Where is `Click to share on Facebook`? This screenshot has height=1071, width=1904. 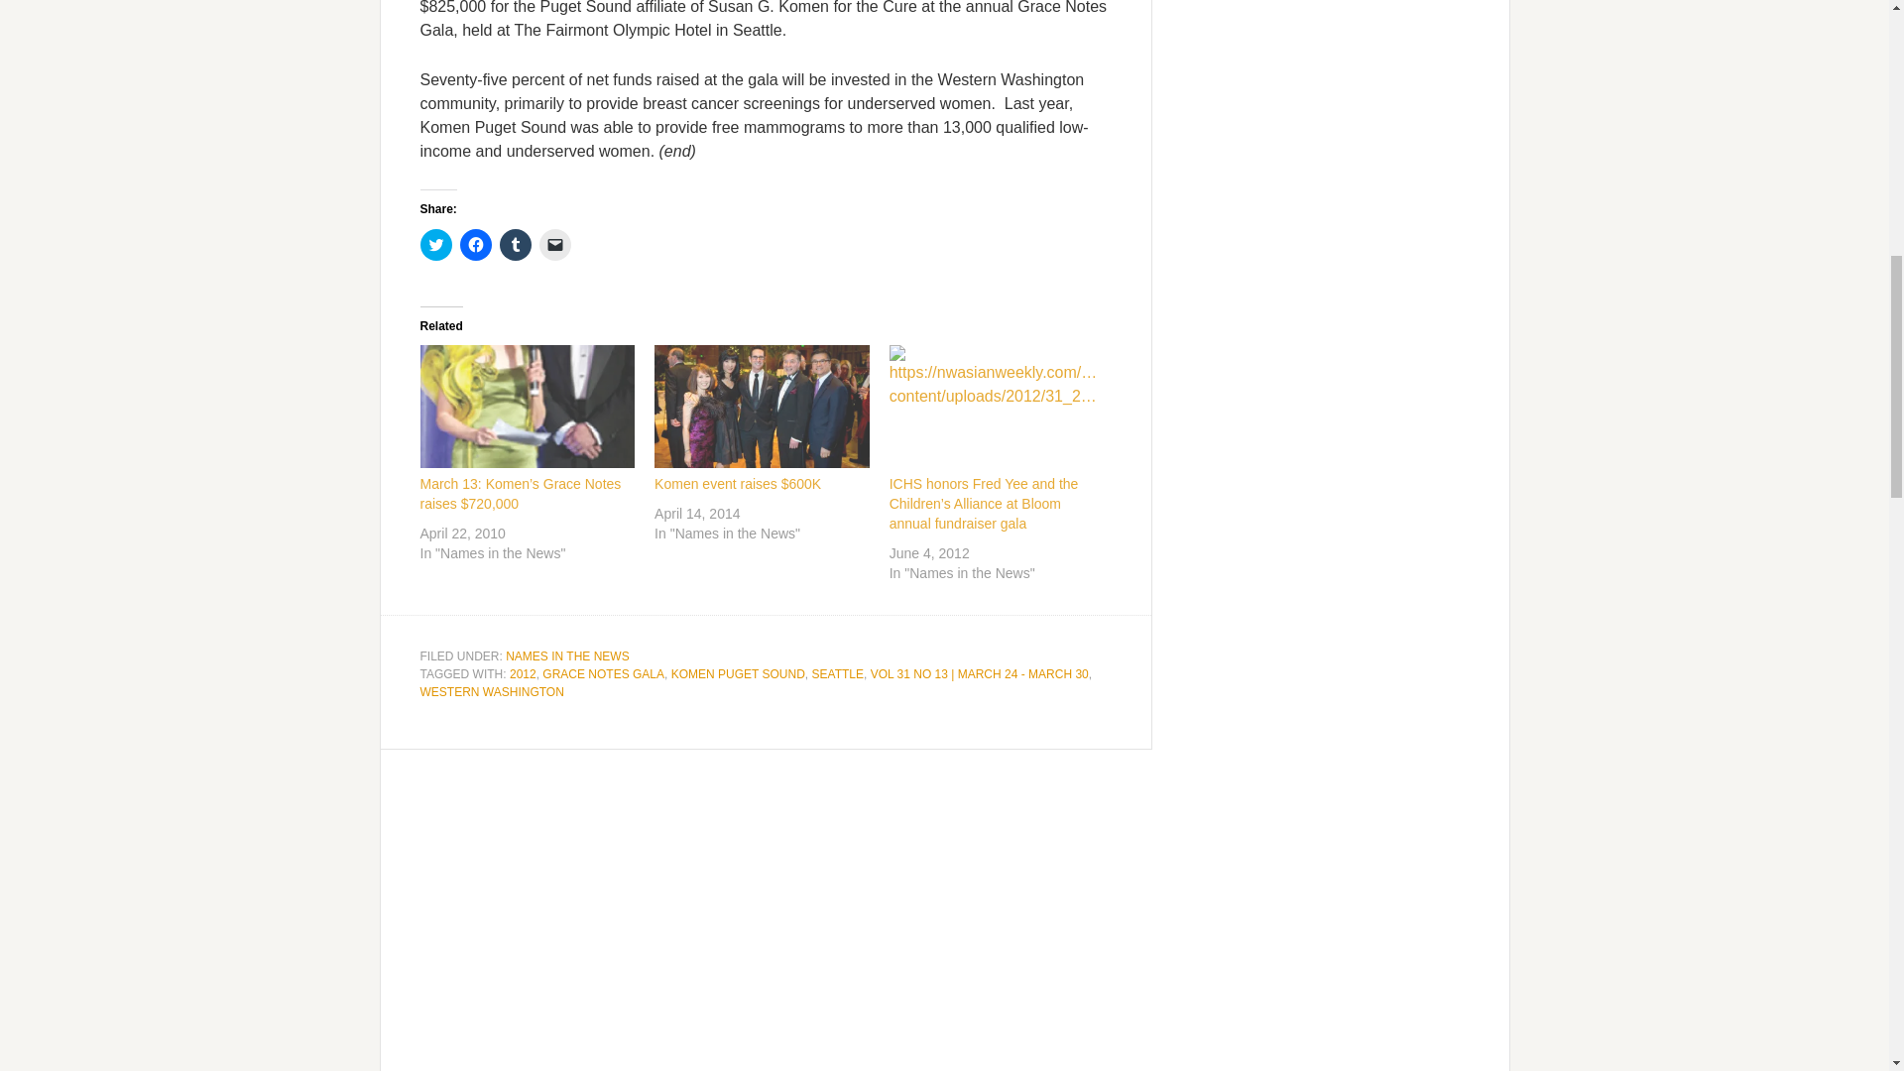 Click to share on Facebook is located at coordinates (476, 245).